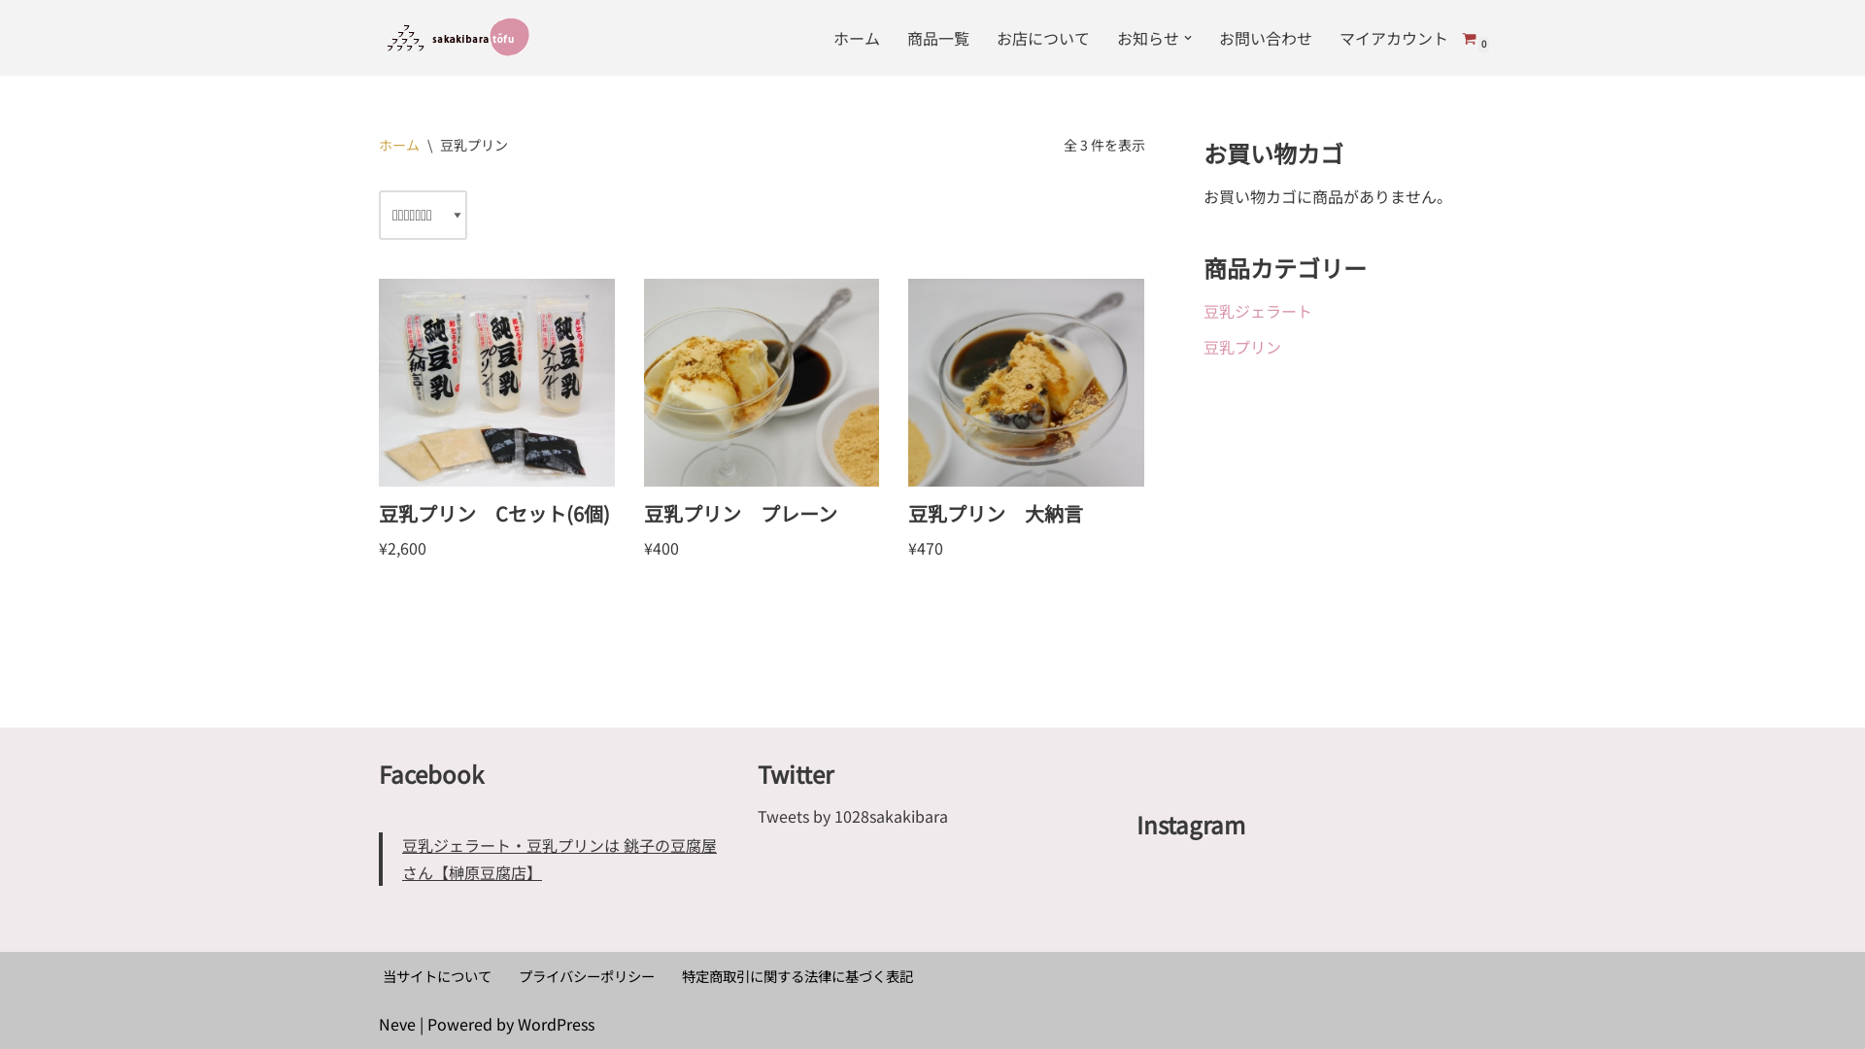 This screenshot has width=1865, height=1049. Describe the element at coordinates (853, 816) in the screenshot. I see `Tweets by 1028sakakibara` at that location.